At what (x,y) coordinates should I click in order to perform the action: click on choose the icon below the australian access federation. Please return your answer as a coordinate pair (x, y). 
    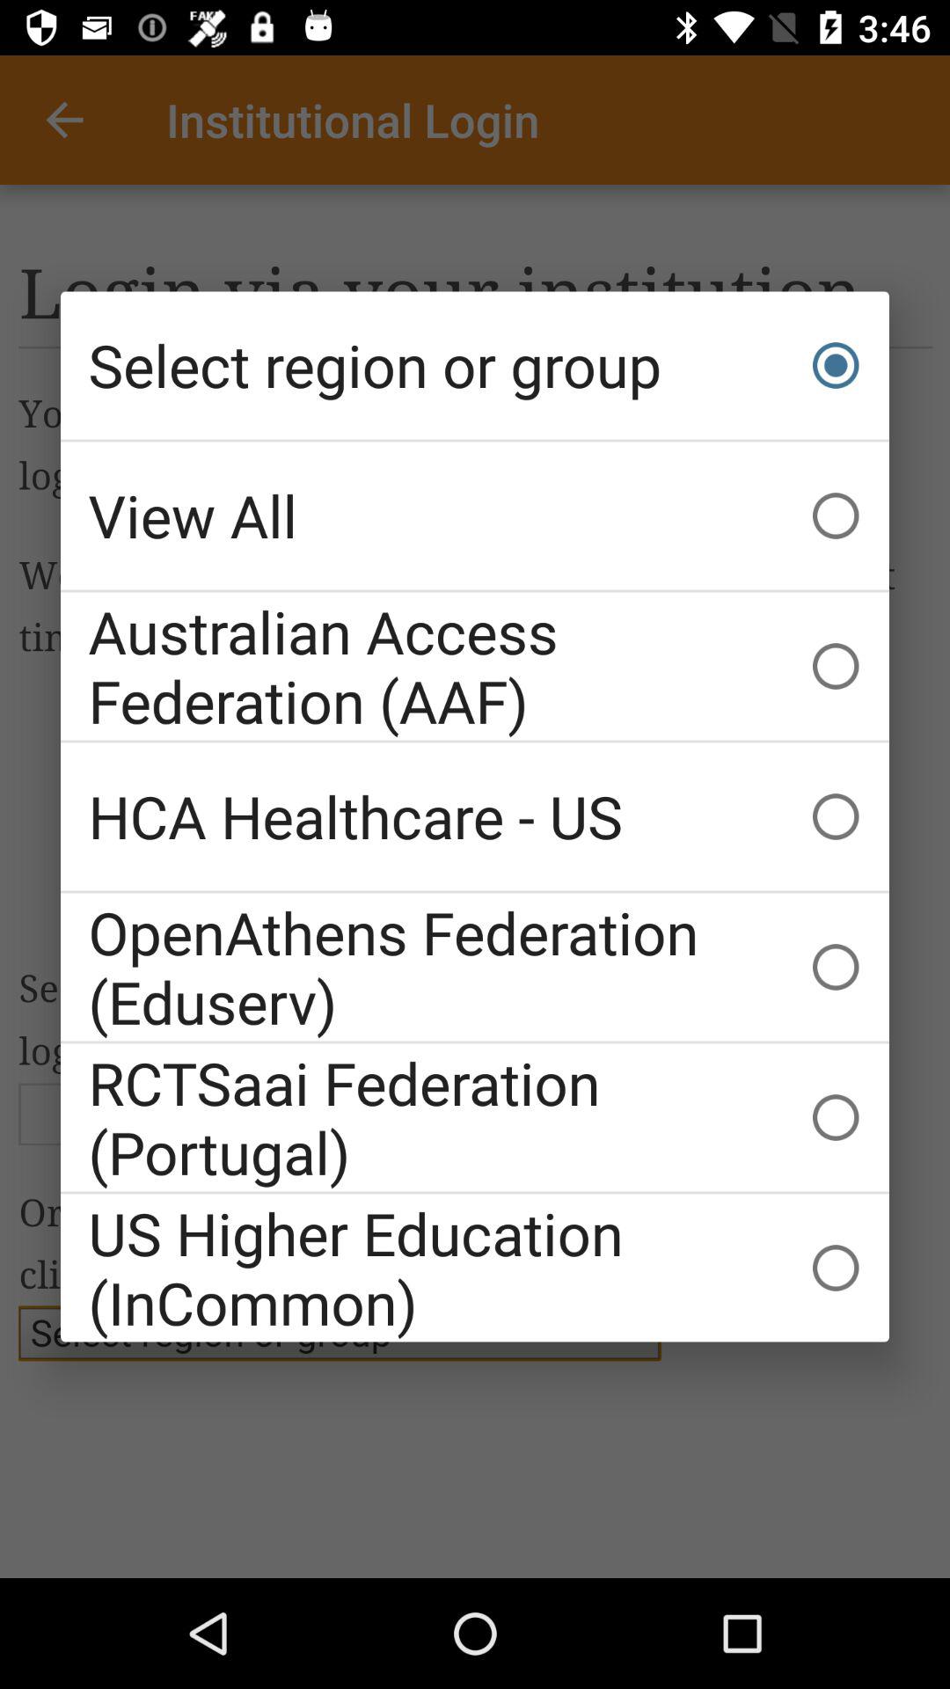
    Looking at the image, I should click on (475, 816).